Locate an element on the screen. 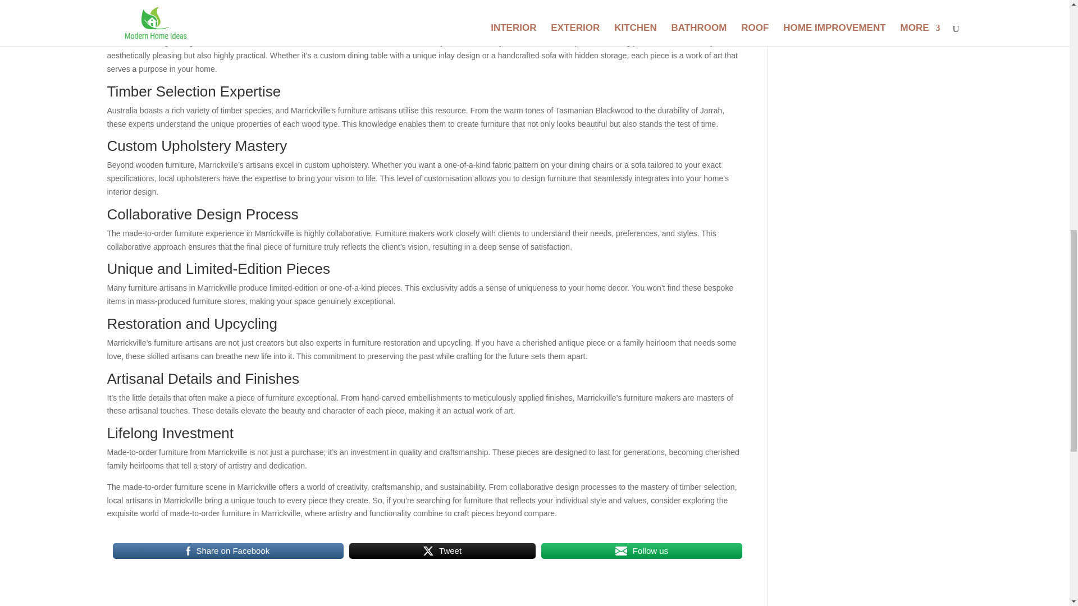 This screenshot has width=1078, height=606. Share on Facebook is located at coordinates (228, 550).